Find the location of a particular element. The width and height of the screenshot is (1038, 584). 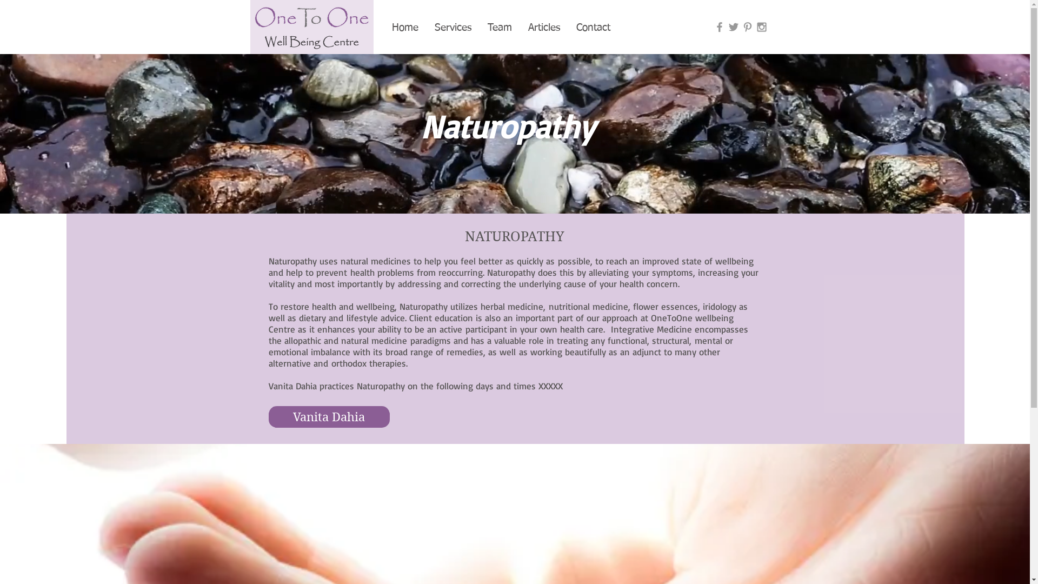

Contact is located at coordinates (593, 28).